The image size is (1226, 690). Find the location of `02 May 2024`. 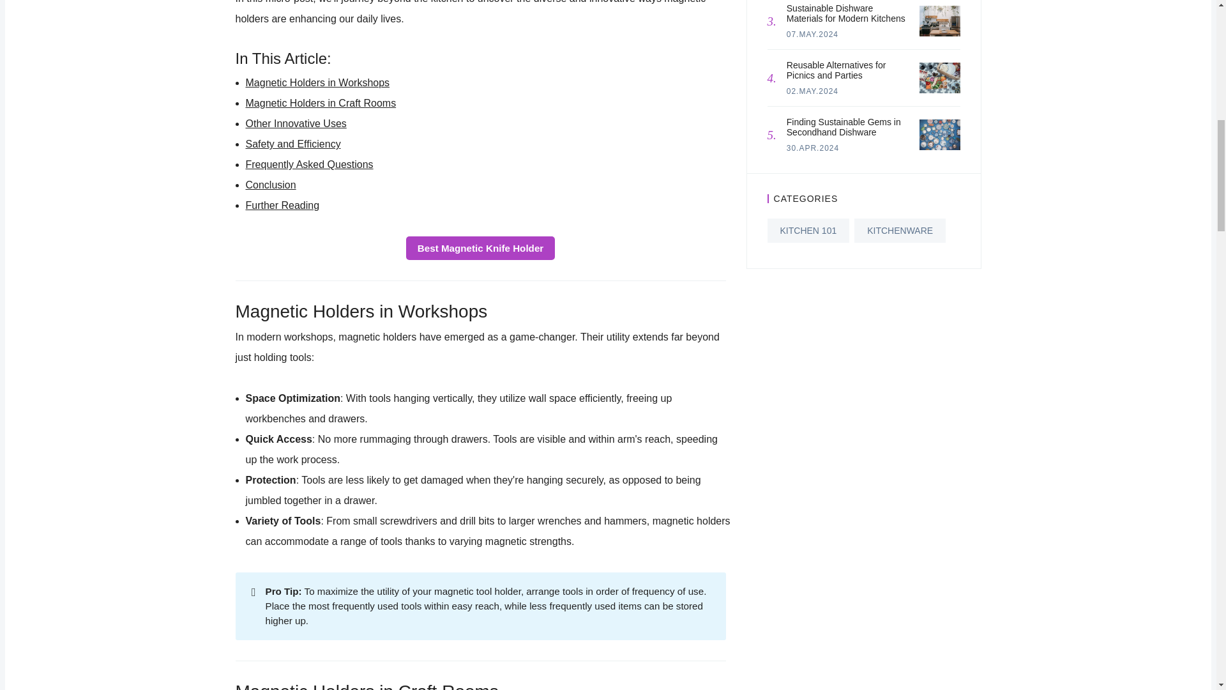

02 May 2024 is located at coordinates (812, 91).